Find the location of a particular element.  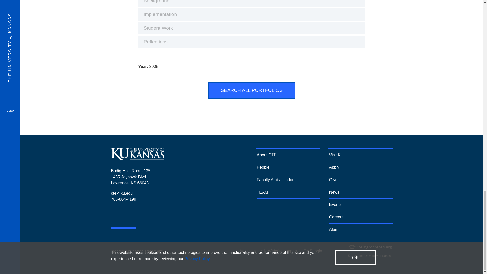

Facebook is located at coordinates (113, 215).